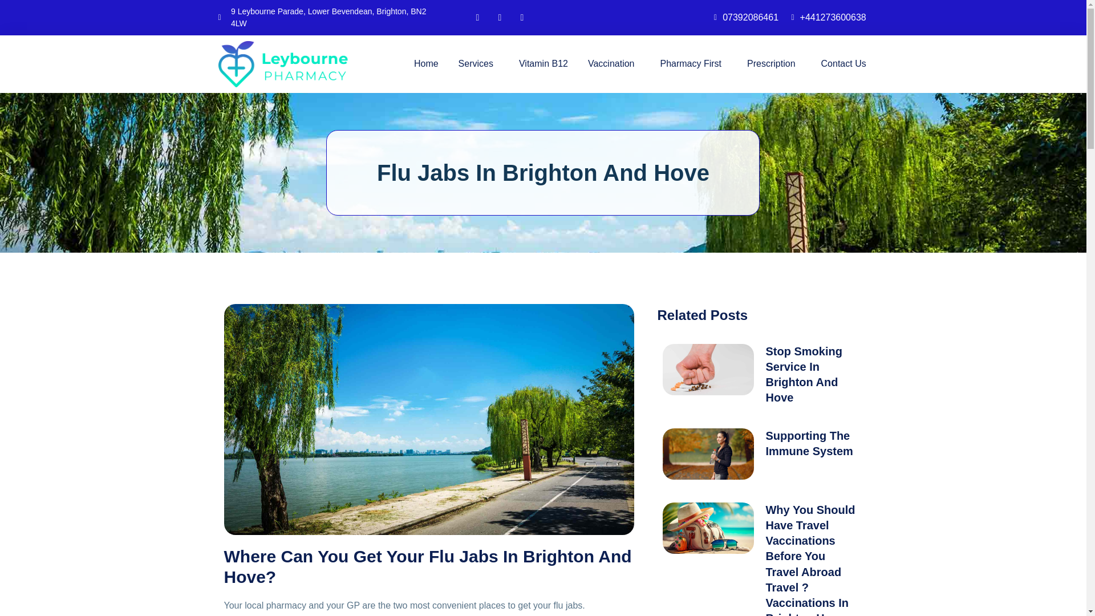  What do you see at coordinates (614, 64) in the screenshot?
I see `Vaccination` at bounding box center [614, 64].